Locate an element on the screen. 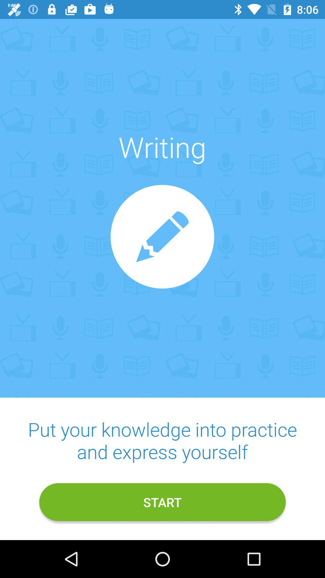 The image size is (325, 578). launch item below the put your knowledge is located at coordinates (162, 502).